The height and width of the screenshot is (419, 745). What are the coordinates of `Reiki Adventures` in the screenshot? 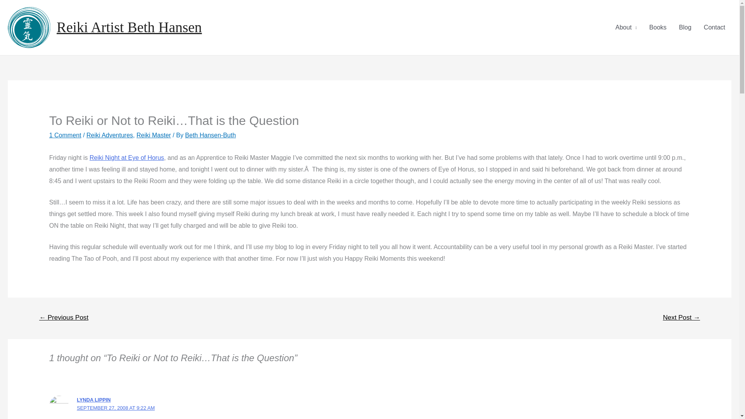 It's located at (109, 135).